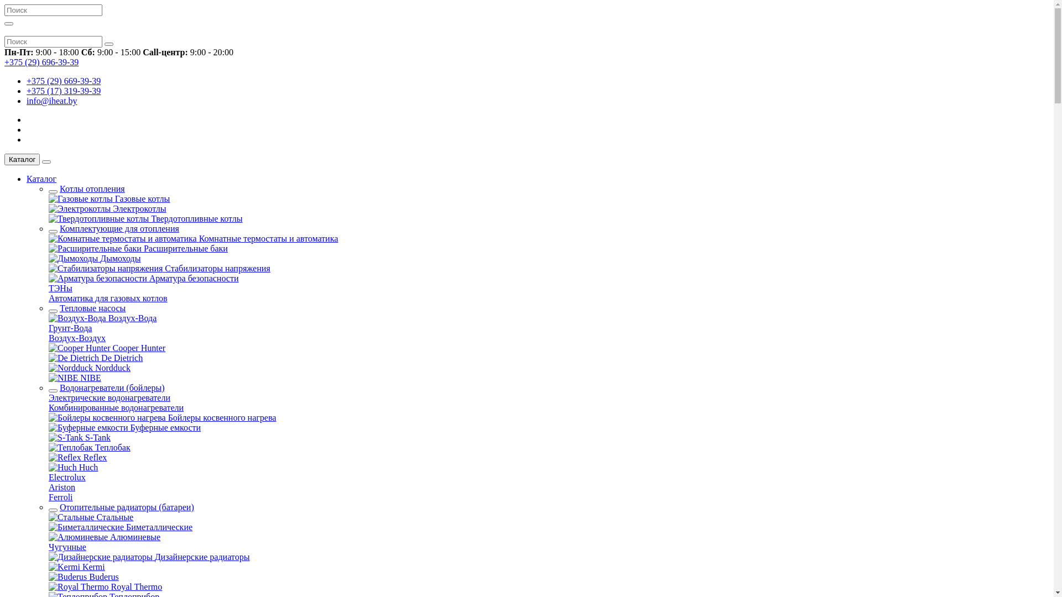 The height and width of the screenshot is (597, 1062). What do you see at coordinates (73, 468) in the screenshot?
I see `Huch` at bounding box center [73, 468].